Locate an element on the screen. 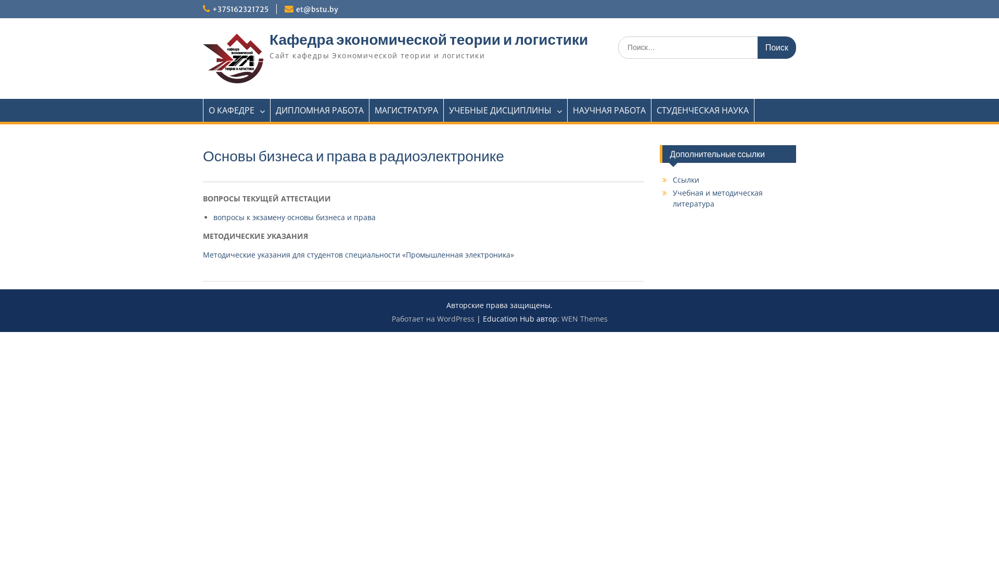 The height and width of the screenshot is (562, 999). et@bstu.by is located at coordinates (317, 9).